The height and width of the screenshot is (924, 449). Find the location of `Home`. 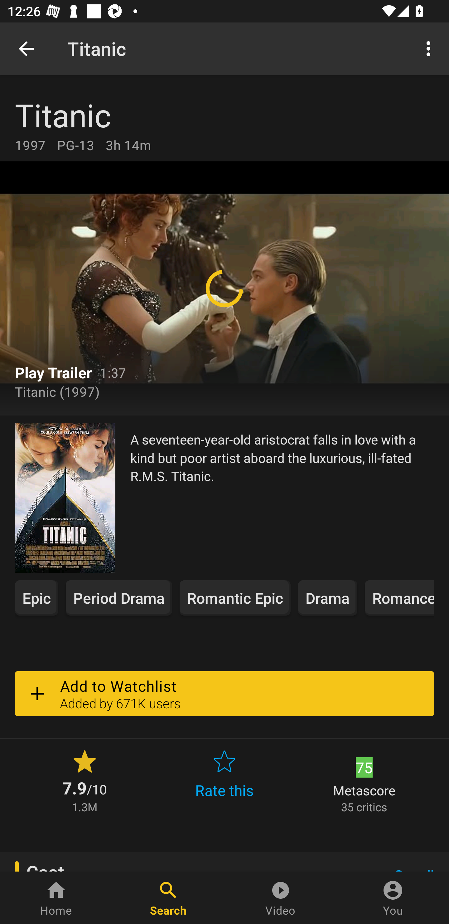

Home is located at coordinates (56, 898).